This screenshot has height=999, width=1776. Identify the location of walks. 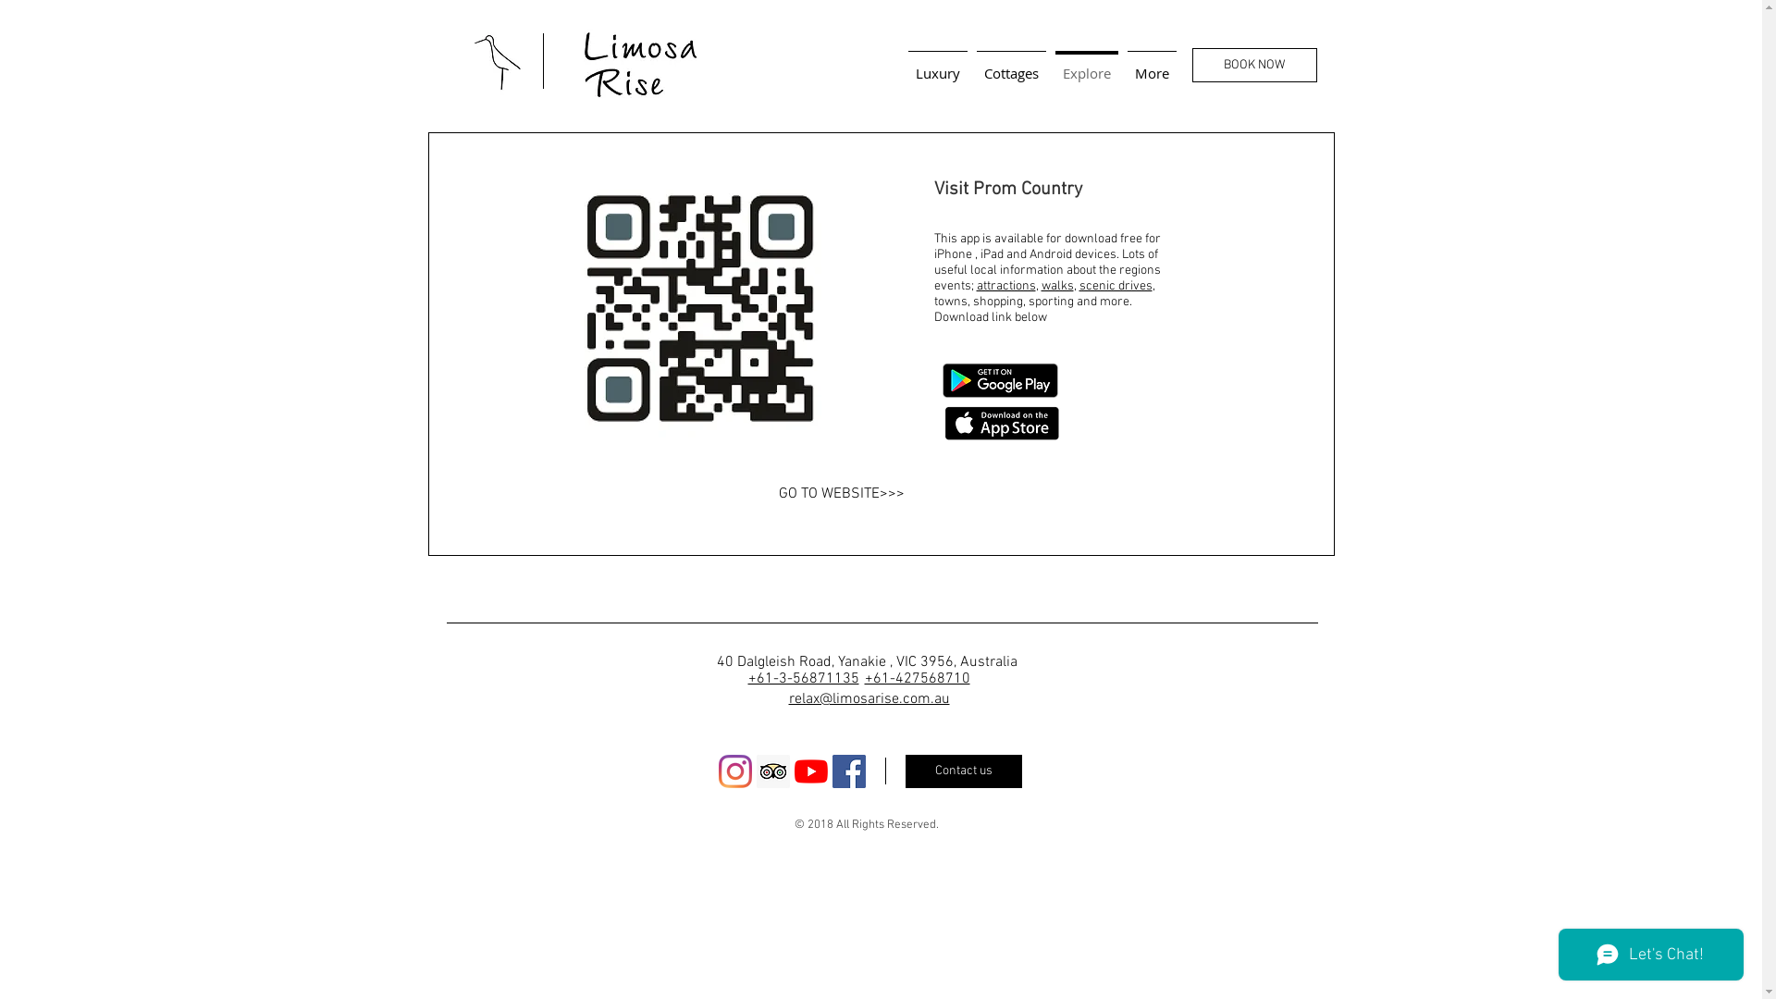
(1058, 287).